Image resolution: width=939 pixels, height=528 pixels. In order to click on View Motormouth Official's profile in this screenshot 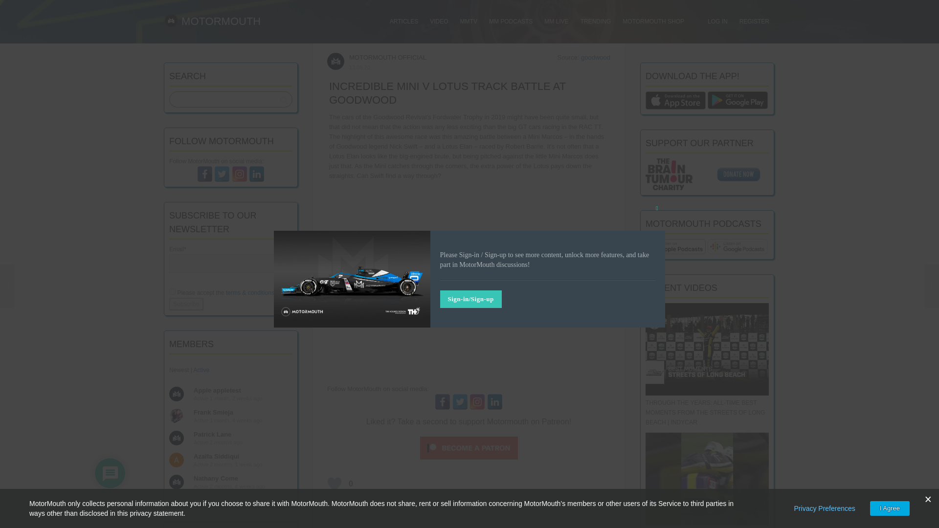, I will do `click(335, 61)`.